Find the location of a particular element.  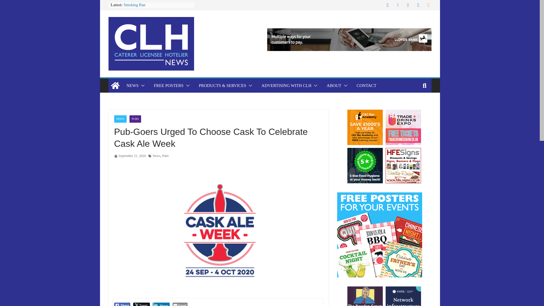

12:37 pm is located at coordinates (130, 156).